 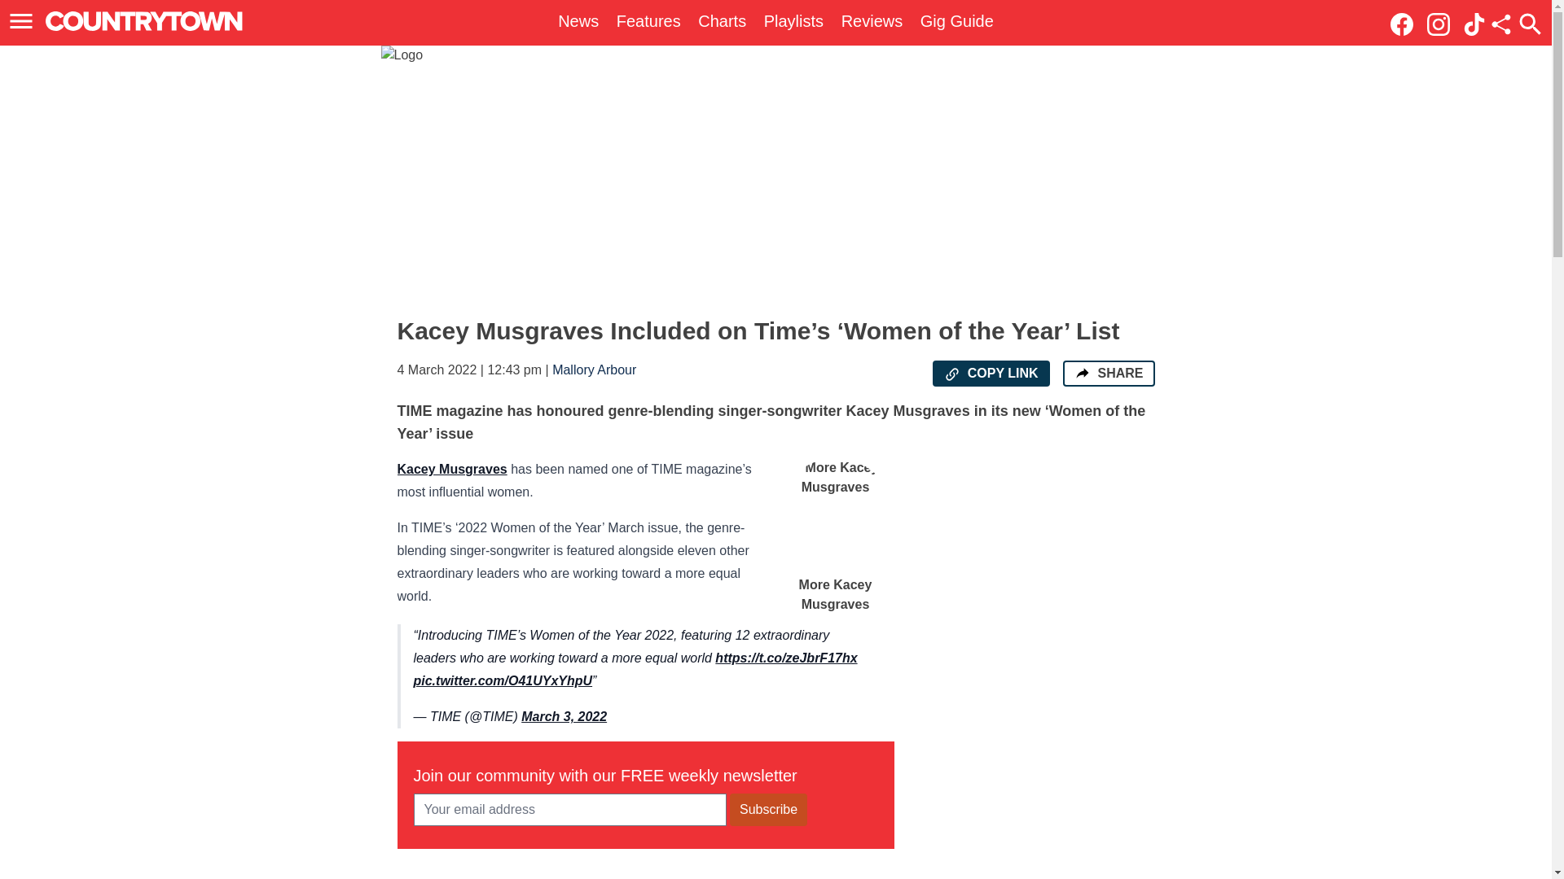 I want to click on Open the main menu, so click(x=21, y=21).